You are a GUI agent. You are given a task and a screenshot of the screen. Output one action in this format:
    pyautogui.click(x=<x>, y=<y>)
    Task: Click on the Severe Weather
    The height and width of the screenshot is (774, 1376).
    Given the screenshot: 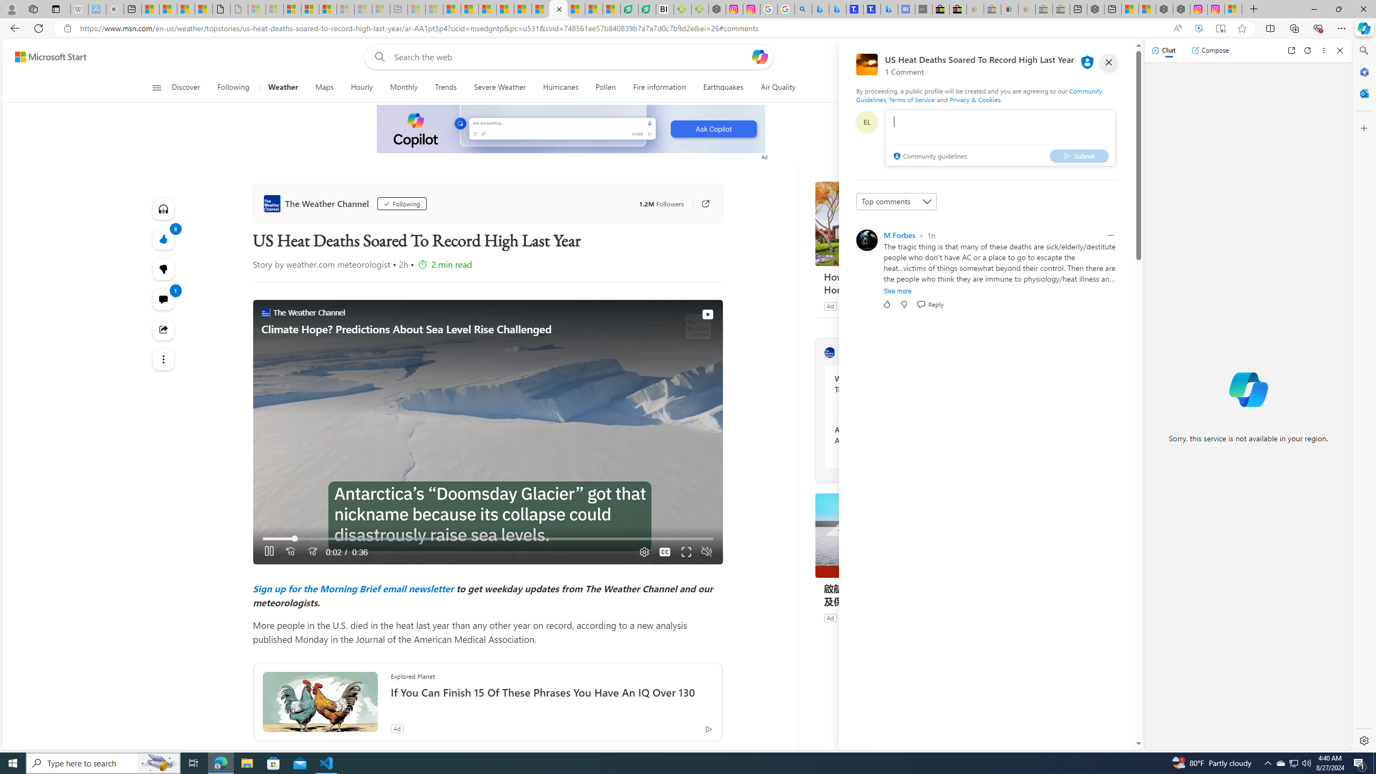 What is the action you would take?
    pyautogui.click(x=499, y=88)
    